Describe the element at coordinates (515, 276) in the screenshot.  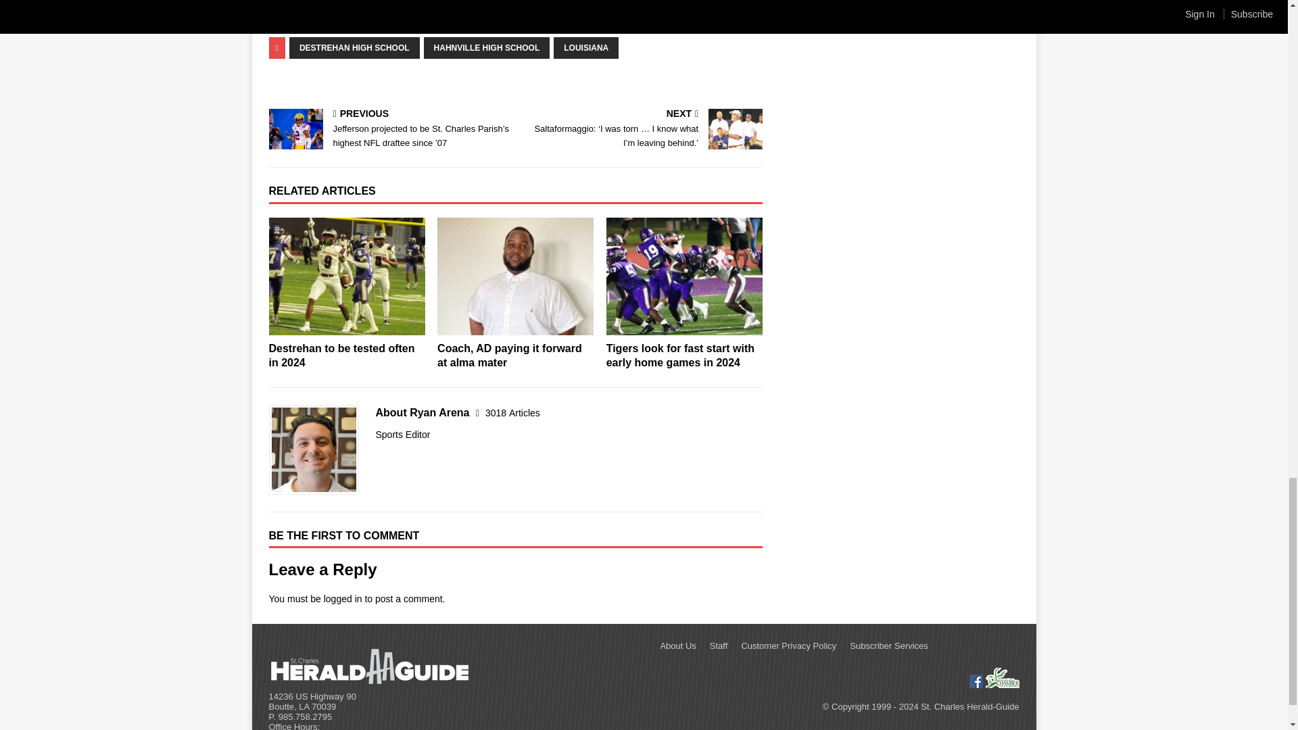
I see `Coach, AD paying it forward at alma mater` at that location.